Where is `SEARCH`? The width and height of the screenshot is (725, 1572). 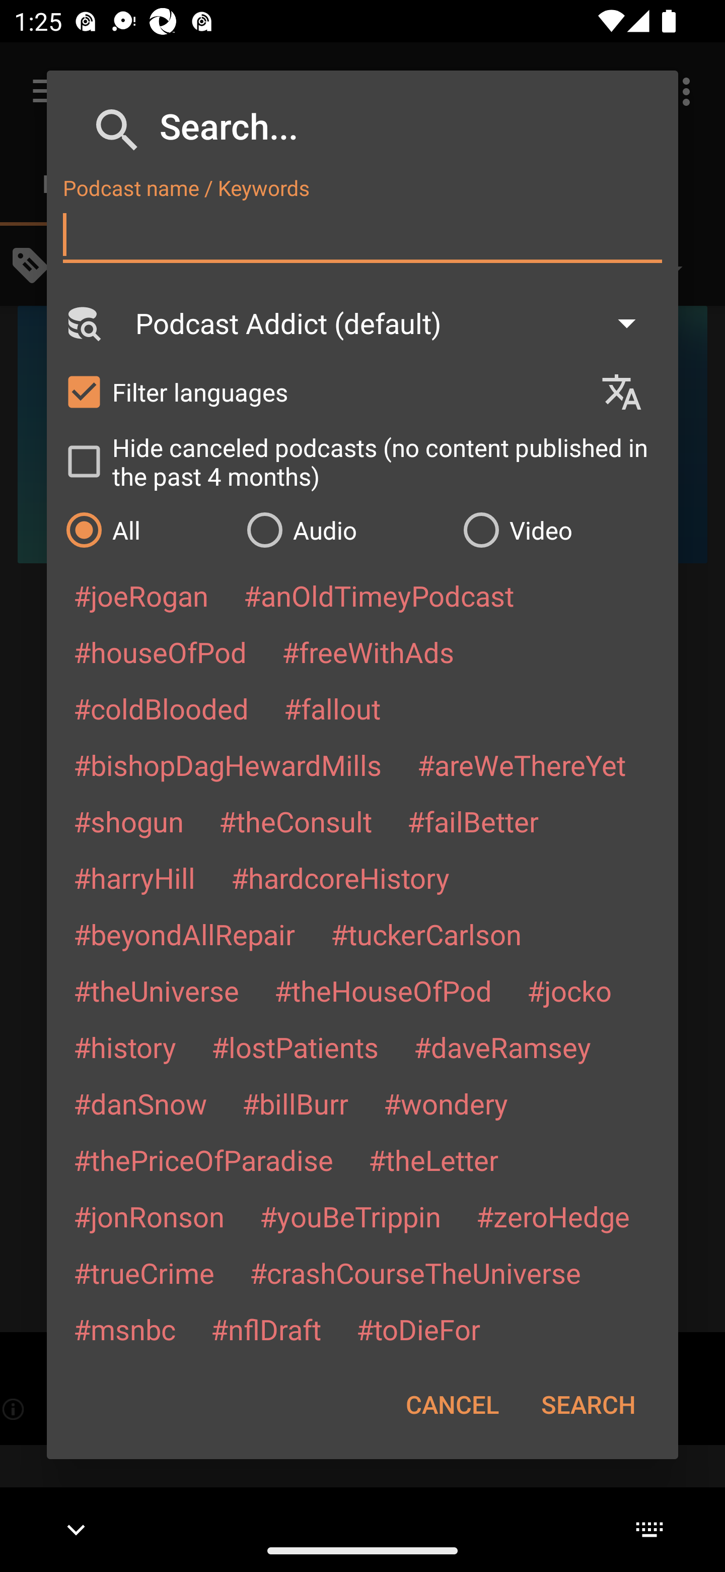 SEARCH is located at coordinates (588, 1404).